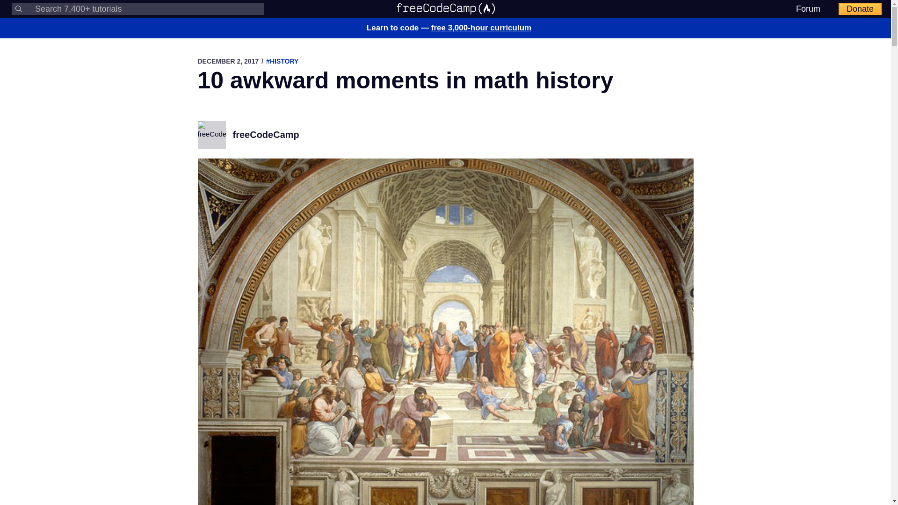 The width and height of the screenshot is (898, 505). Describe the element at coordinates (808, 8) in the screenshot. I see `Forum` at that location.